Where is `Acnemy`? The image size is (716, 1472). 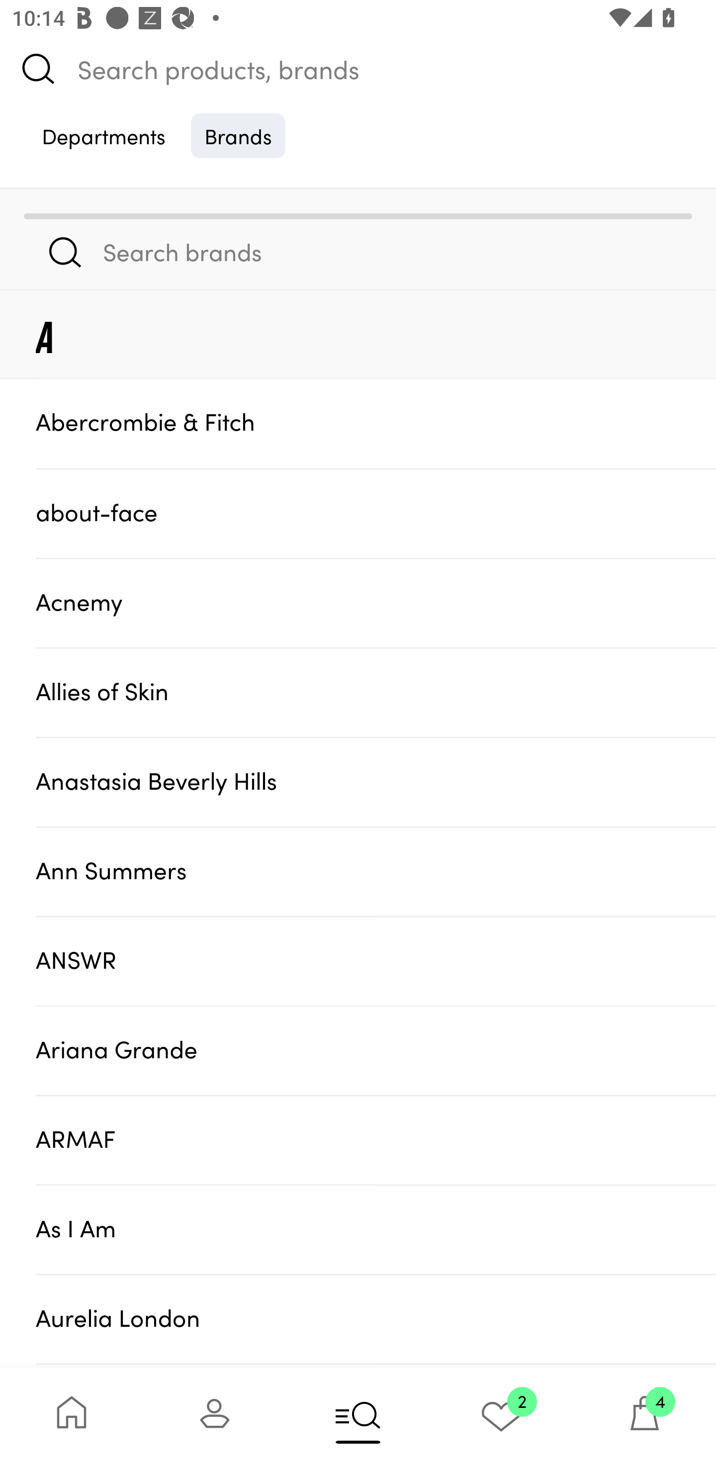
Acnemy is located at coordinates (376, 603).